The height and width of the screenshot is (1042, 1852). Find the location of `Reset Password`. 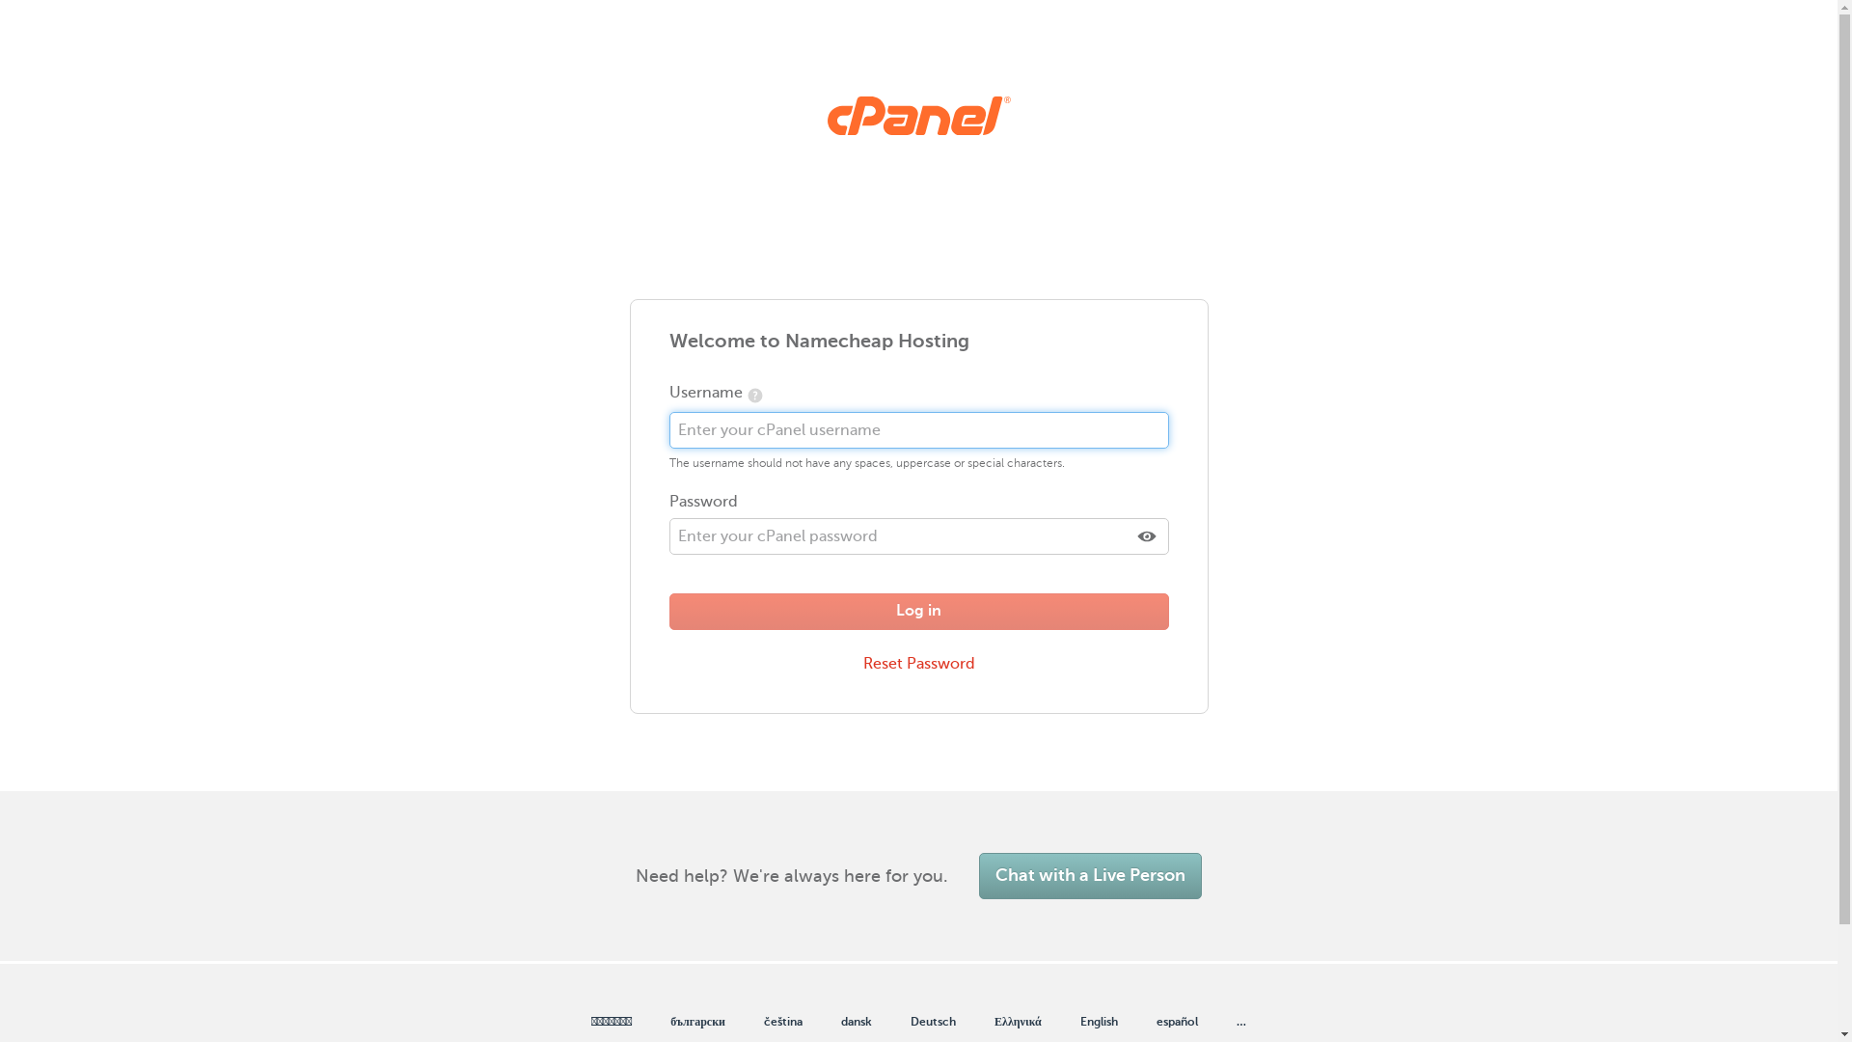

Reset Password is located at coordinates (919, 664).